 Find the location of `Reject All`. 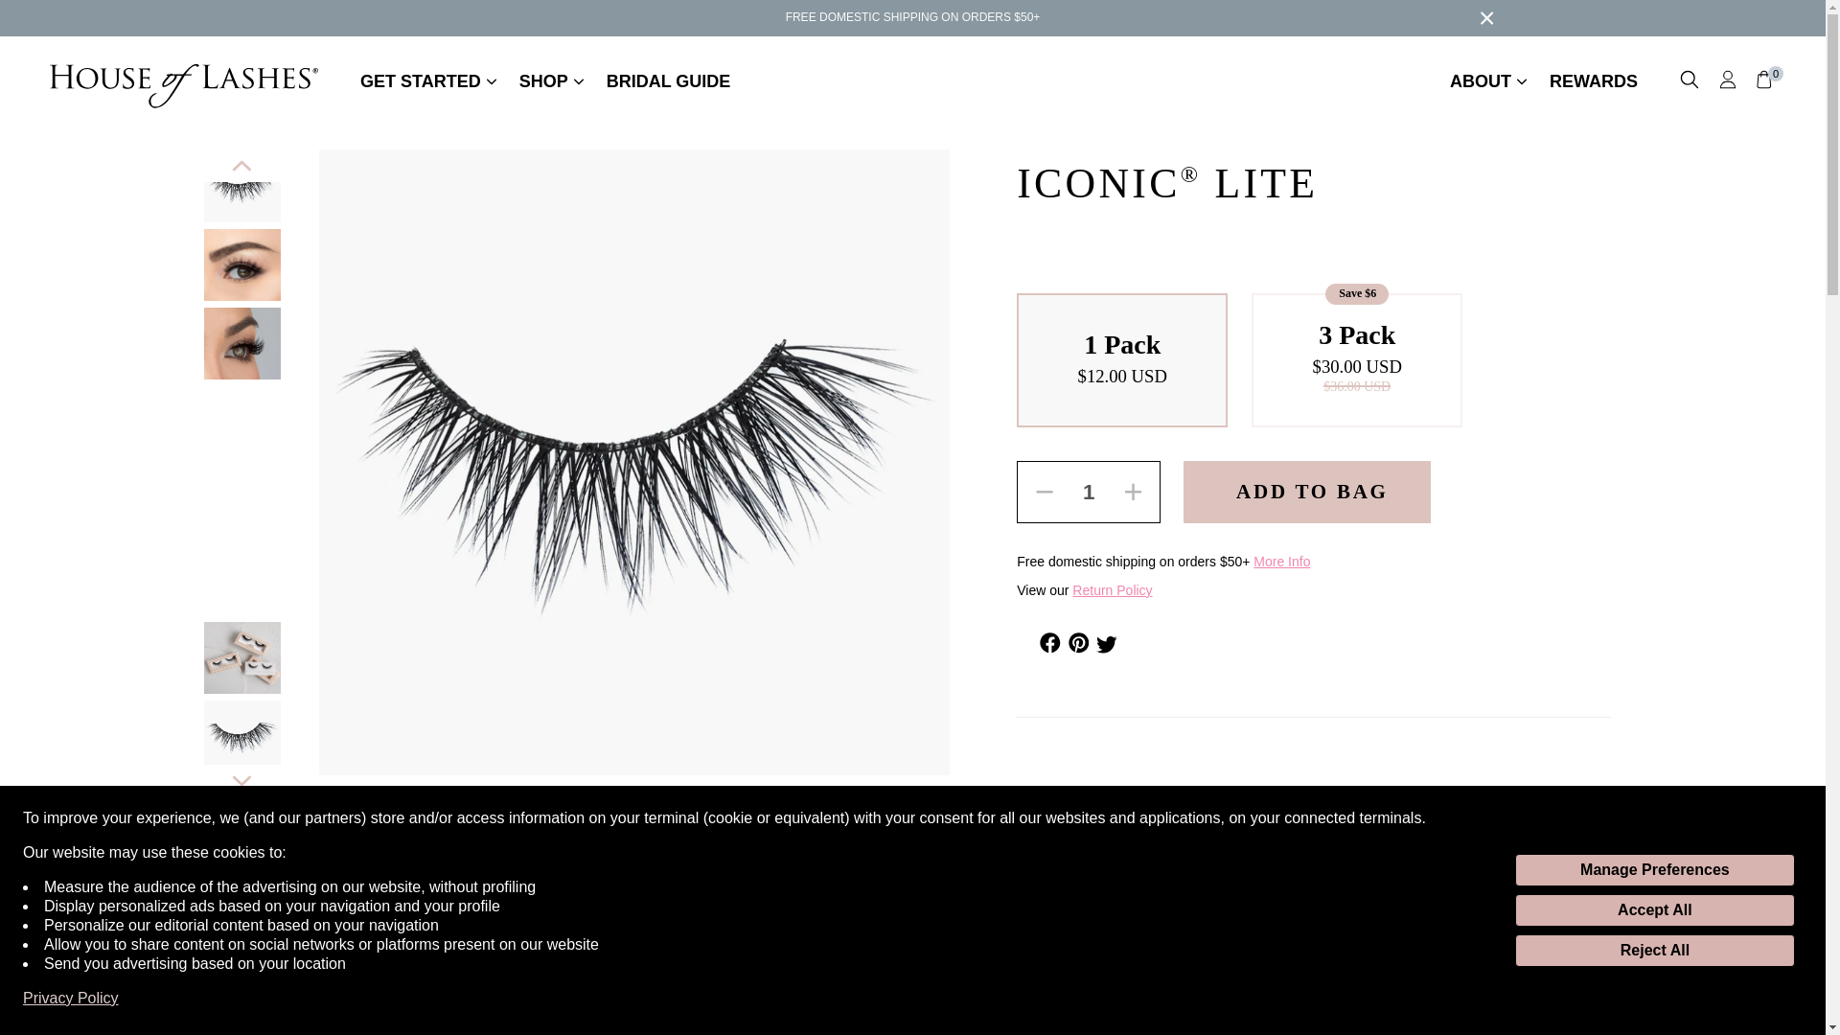

Reject All is located at coordinates (1654, 951).